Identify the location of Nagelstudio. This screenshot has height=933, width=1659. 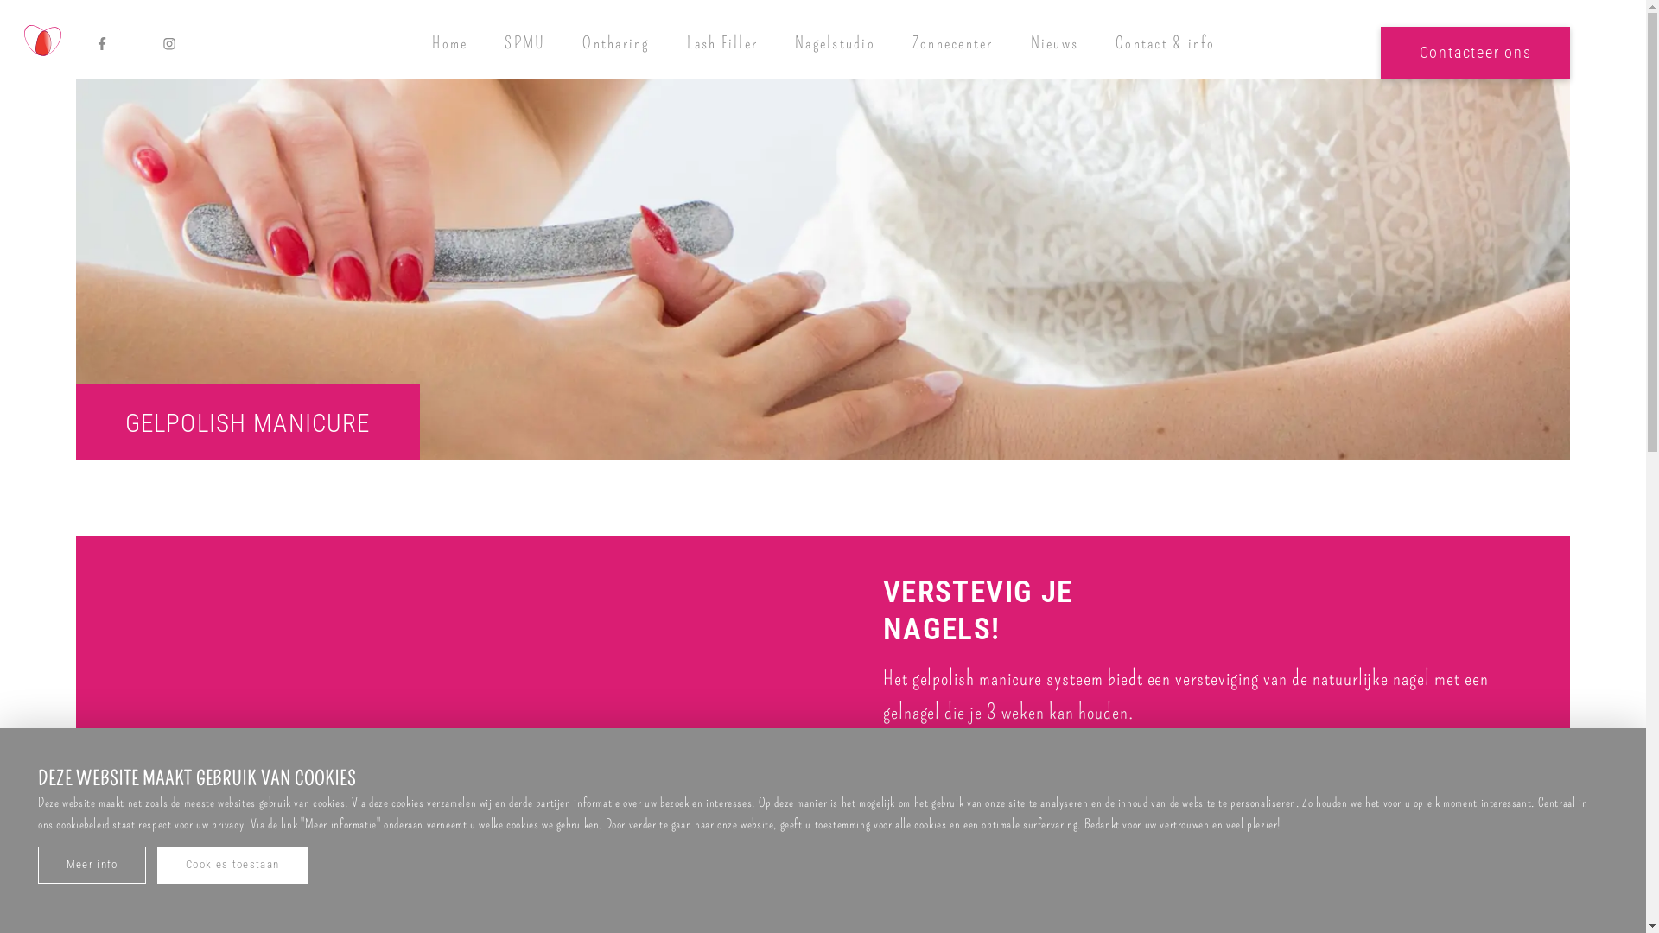
(836, 43).